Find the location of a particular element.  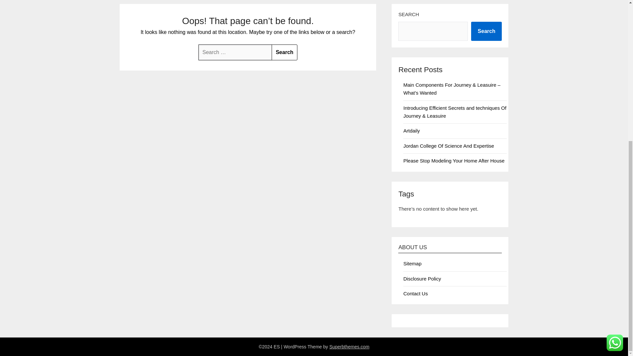

Disclosure Policy is located at coordinates (422, 279).